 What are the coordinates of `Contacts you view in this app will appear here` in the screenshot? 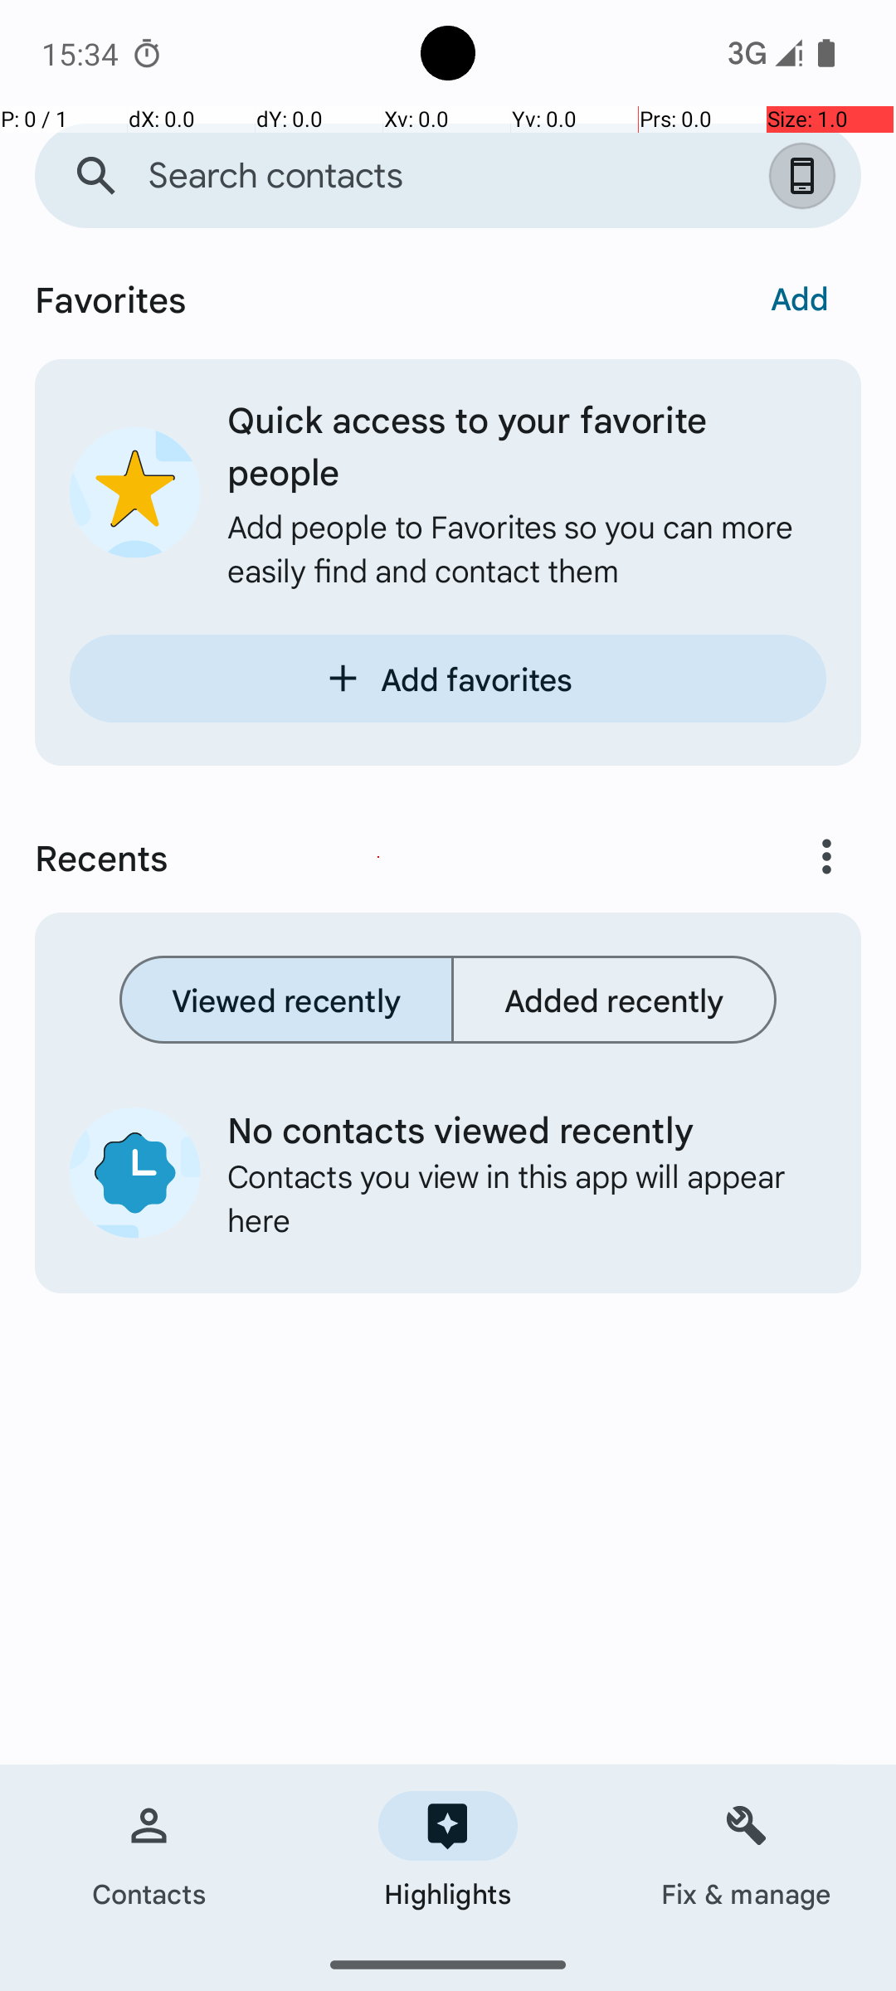 It's located at (514, 1198).